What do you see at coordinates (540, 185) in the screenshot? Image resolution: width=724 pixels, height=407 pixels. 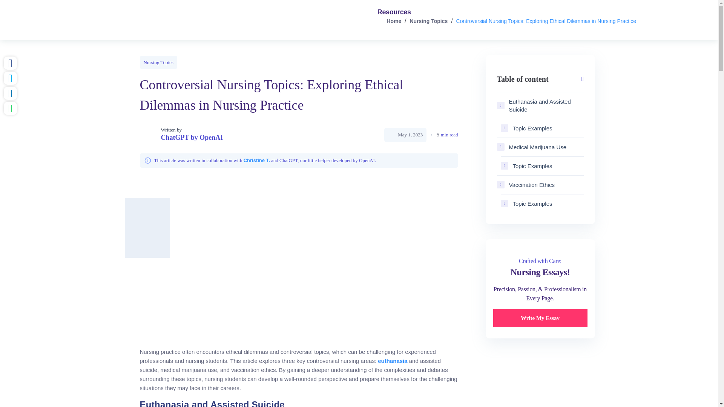 I see `Vaccination Ethics` at bounding box center [540, 185].